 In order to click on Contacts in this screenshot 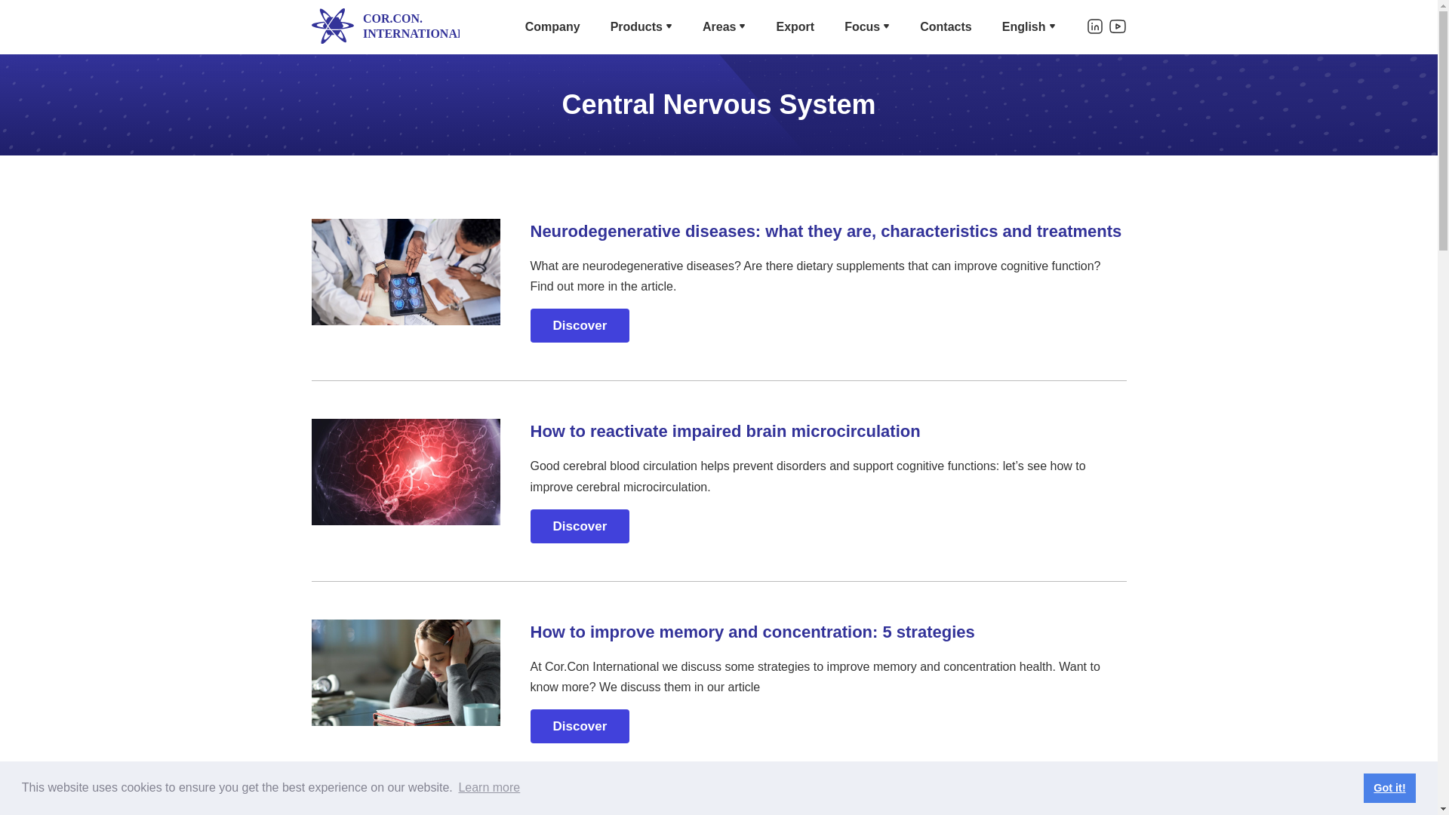, I will do `click(945, 26)`.